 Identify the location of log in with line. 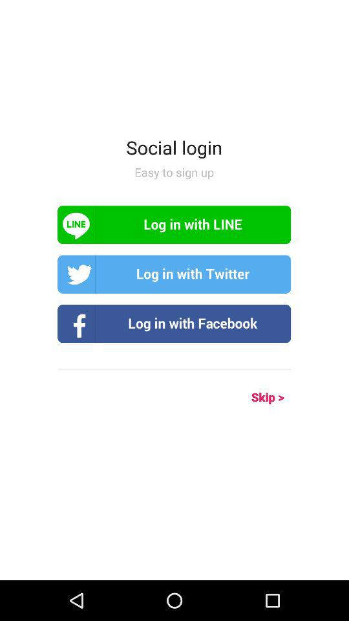
(174, 225).